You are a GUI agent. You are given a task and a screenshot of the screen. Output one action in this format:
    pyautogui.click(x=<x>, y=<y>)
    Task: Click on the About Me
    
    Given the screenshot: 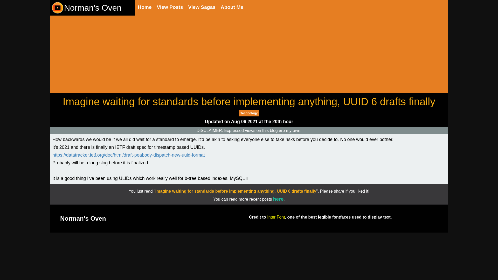 What is the action you would take?
    pyautogui.click(x=232, y=7)
    